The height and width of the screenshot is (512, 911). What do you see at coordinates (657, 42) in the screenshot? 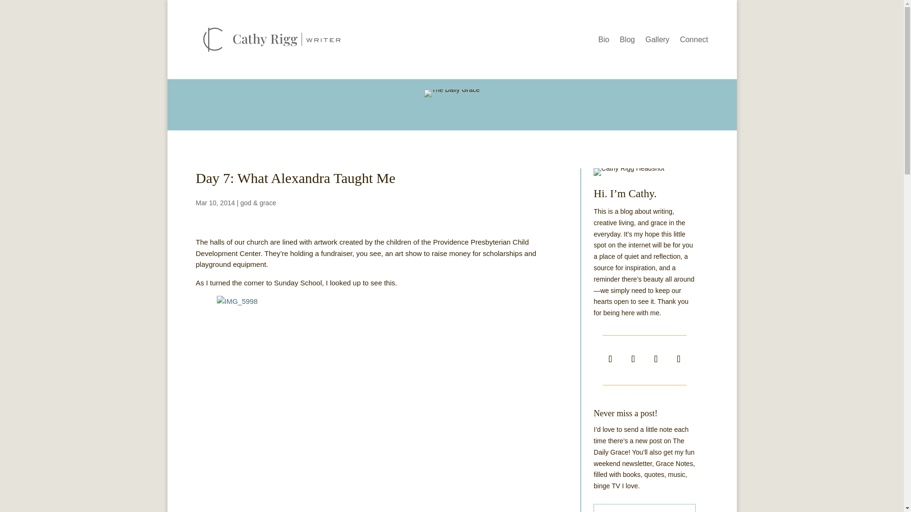
I see `Gallery` at bounding box center [657, 42].